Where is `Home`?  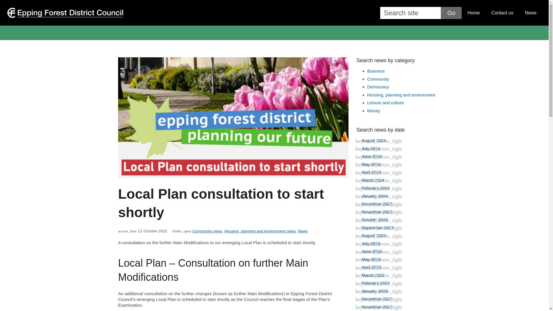 Home is located at coordinates (474, 13).